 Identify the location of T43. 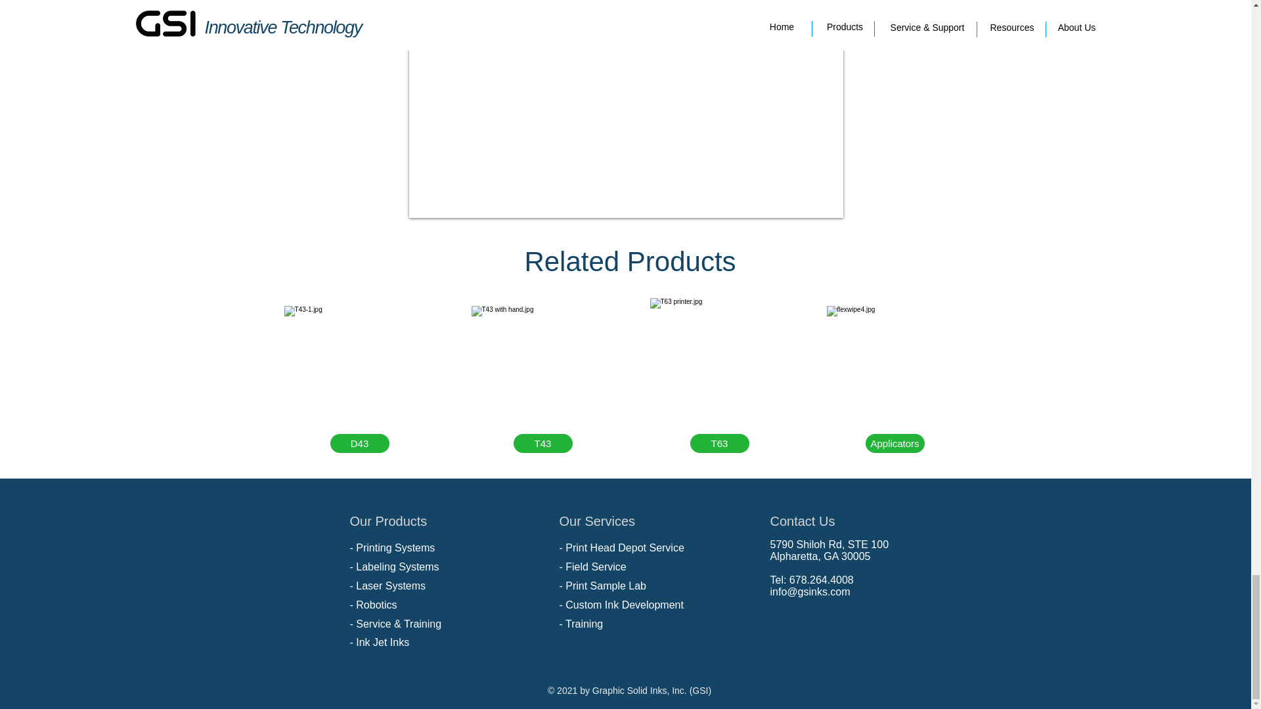
(542, 443).